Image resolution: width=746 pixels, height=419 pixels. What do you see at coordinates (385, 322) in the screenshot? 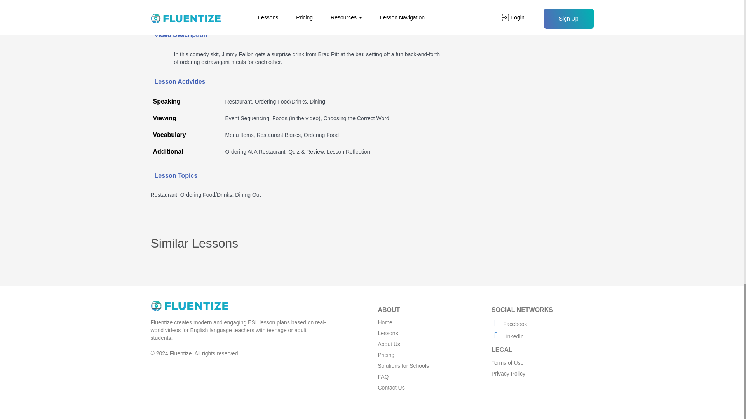
I see `Home` at bounding box center [385, 322].